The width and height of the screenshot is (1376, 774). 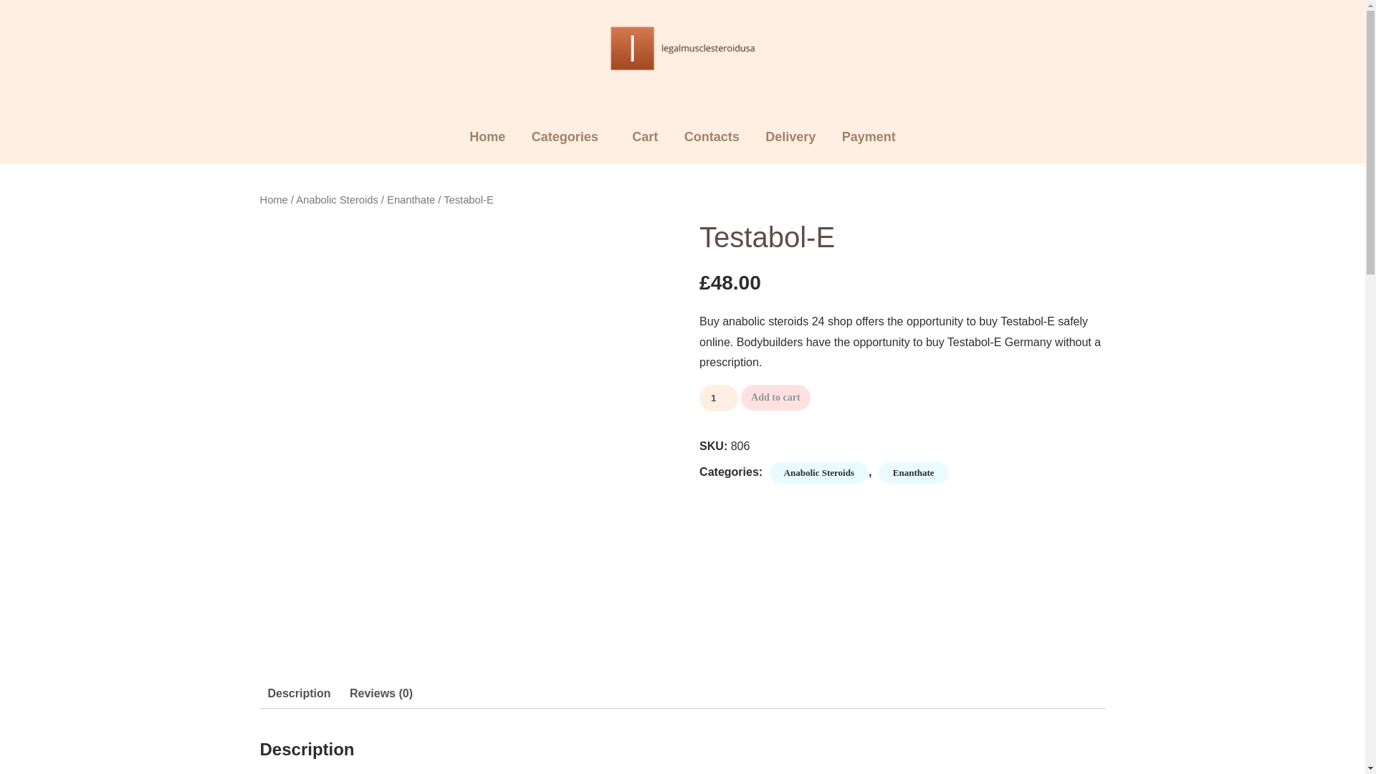 I want to click on 1, so click(x=718, y=397).